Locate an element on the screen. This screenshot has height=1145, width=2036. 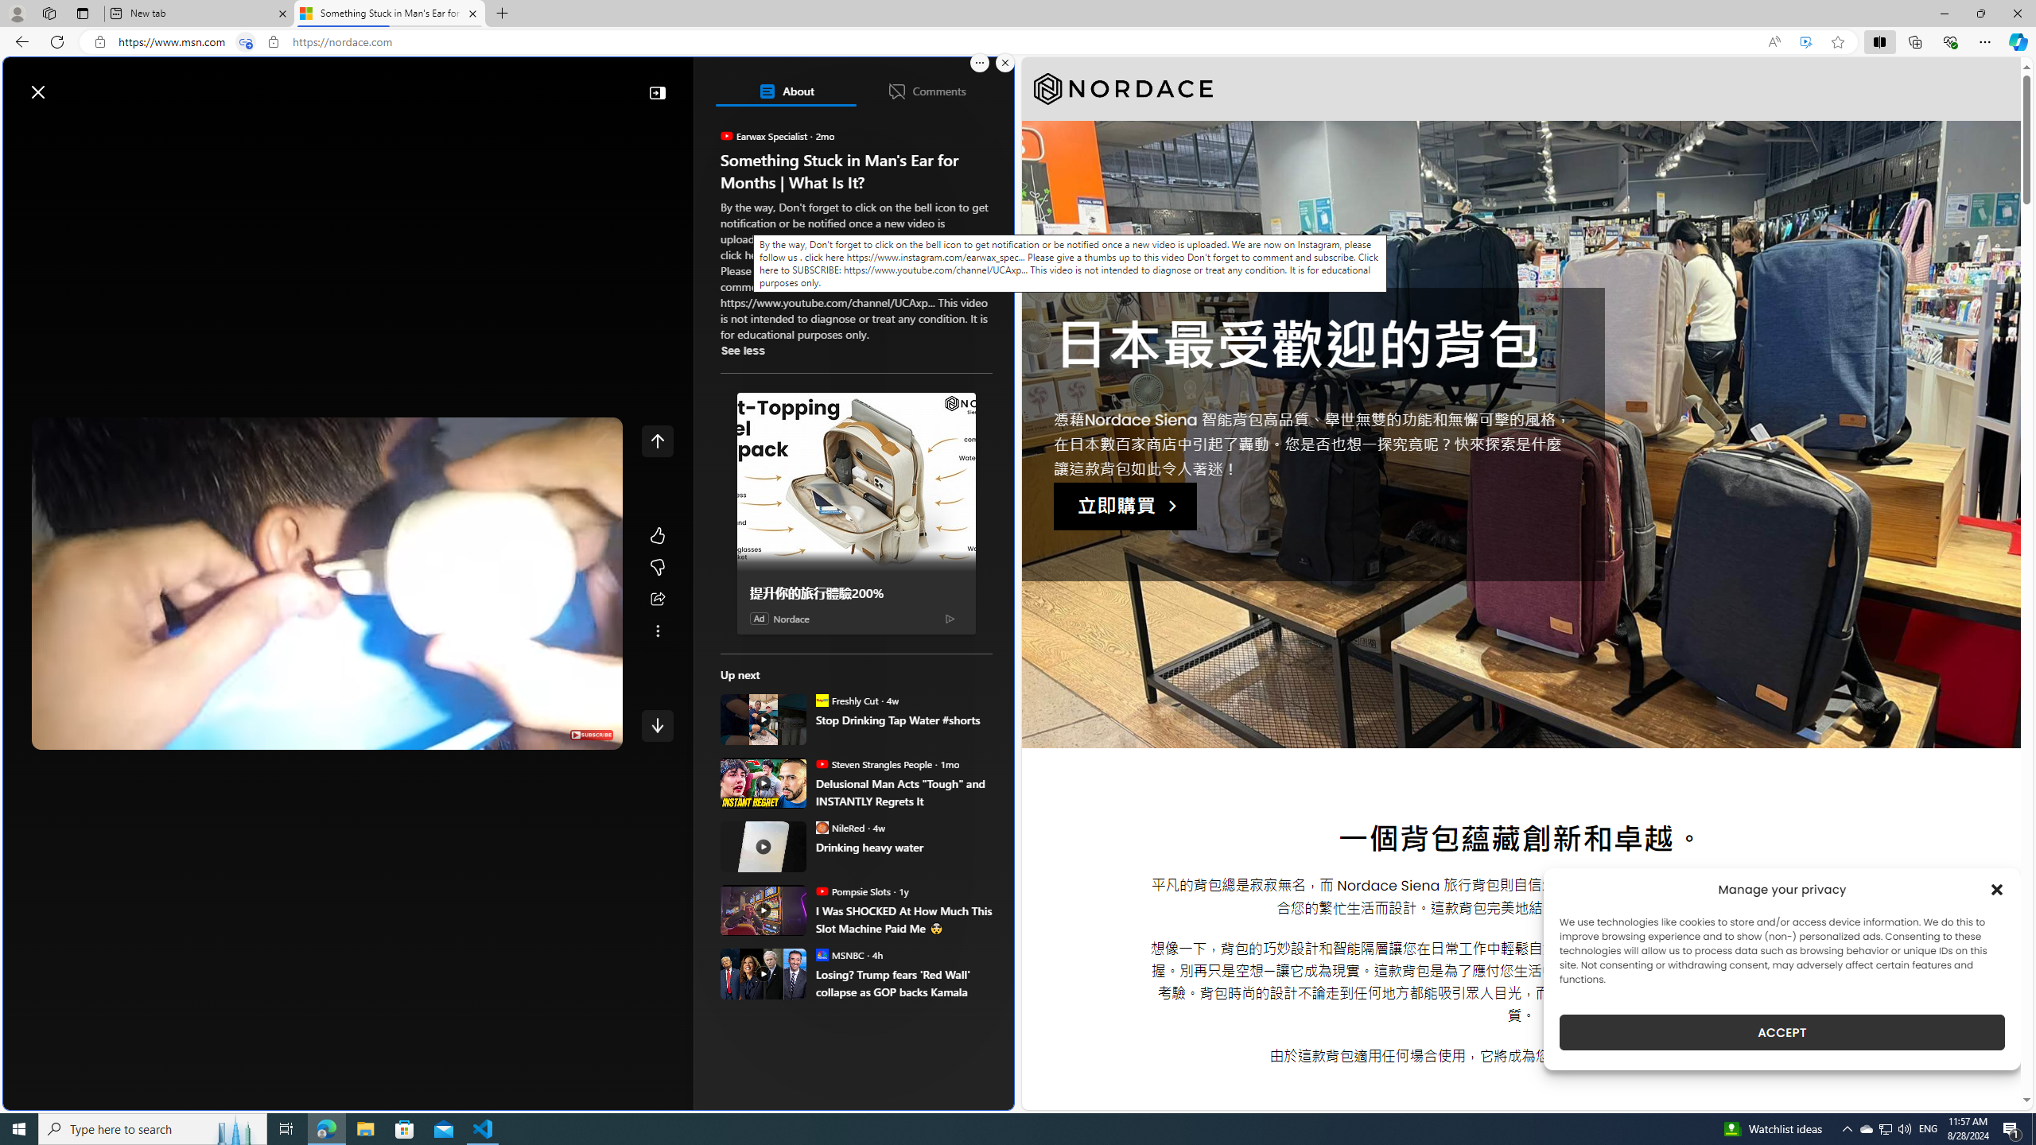
Close tab is located at coordinates (473, 13).